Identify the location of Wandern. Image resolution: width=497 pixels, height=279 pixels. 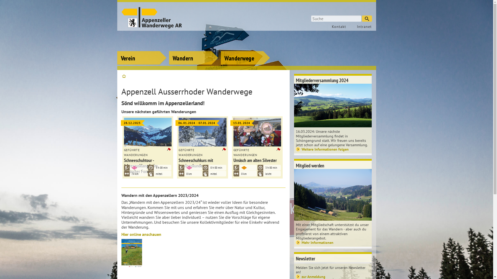
(194, 50).